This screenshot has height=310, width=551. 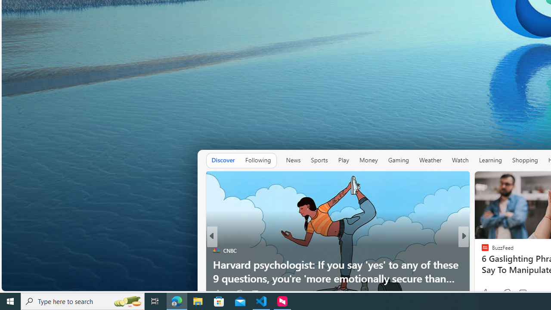 What do you see at coordinates (481, 264) in the screenshot?
I see `Martha Stewart Living` at bounding box center [481, 264].